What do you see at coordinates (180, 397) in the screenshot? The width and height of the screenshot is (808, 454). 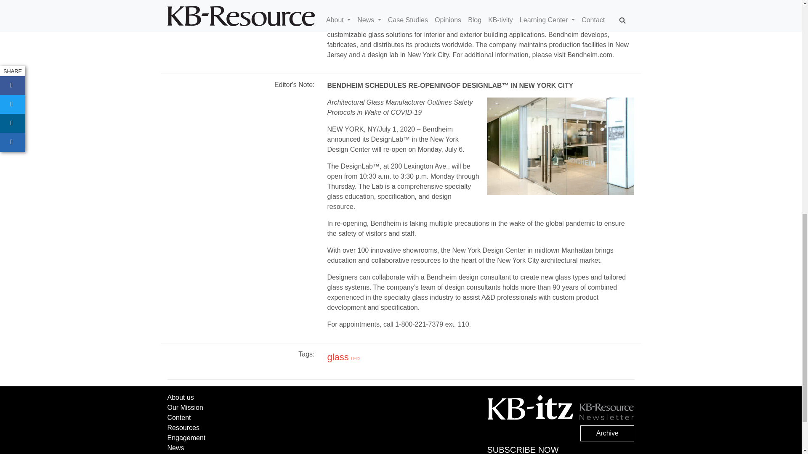 I see `About us` at bounding box center [180, 397].